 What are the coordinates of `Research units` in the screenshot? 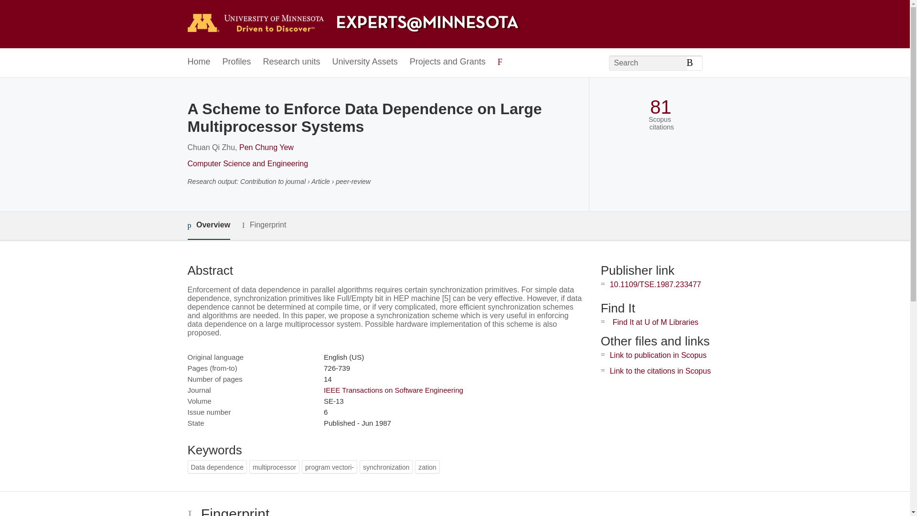 It's located at (291, 62).